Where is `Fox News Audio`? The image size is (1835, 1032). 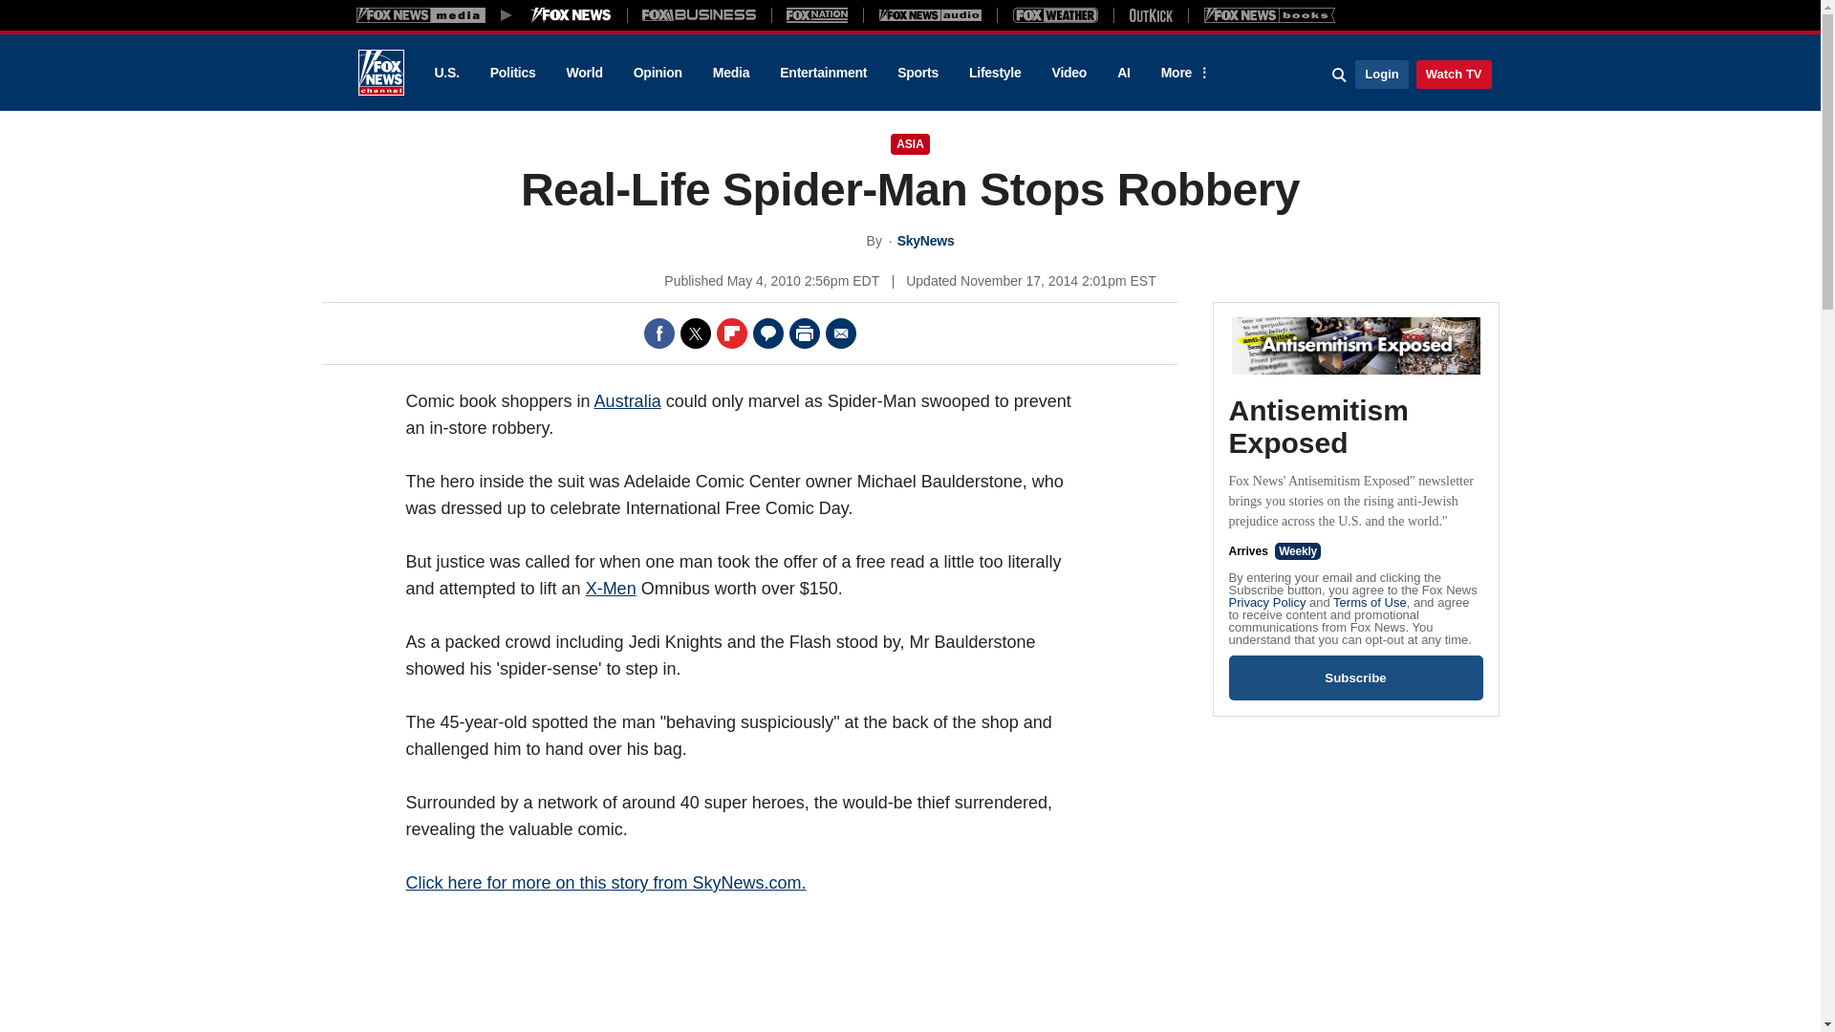 Fox News Audio is located at coordinates (930, 14).